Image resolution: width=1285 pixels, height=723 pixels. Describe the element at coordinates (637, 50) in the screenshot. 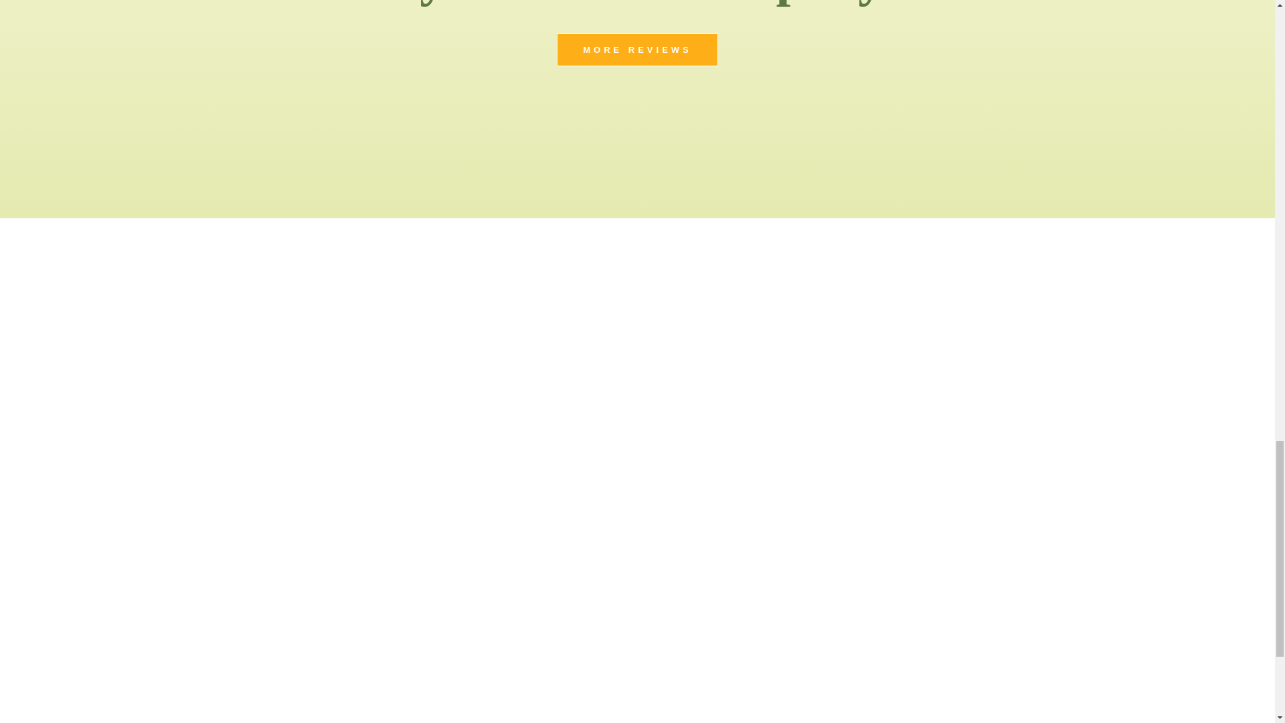

I see `MORE REVIEWS` at that location.